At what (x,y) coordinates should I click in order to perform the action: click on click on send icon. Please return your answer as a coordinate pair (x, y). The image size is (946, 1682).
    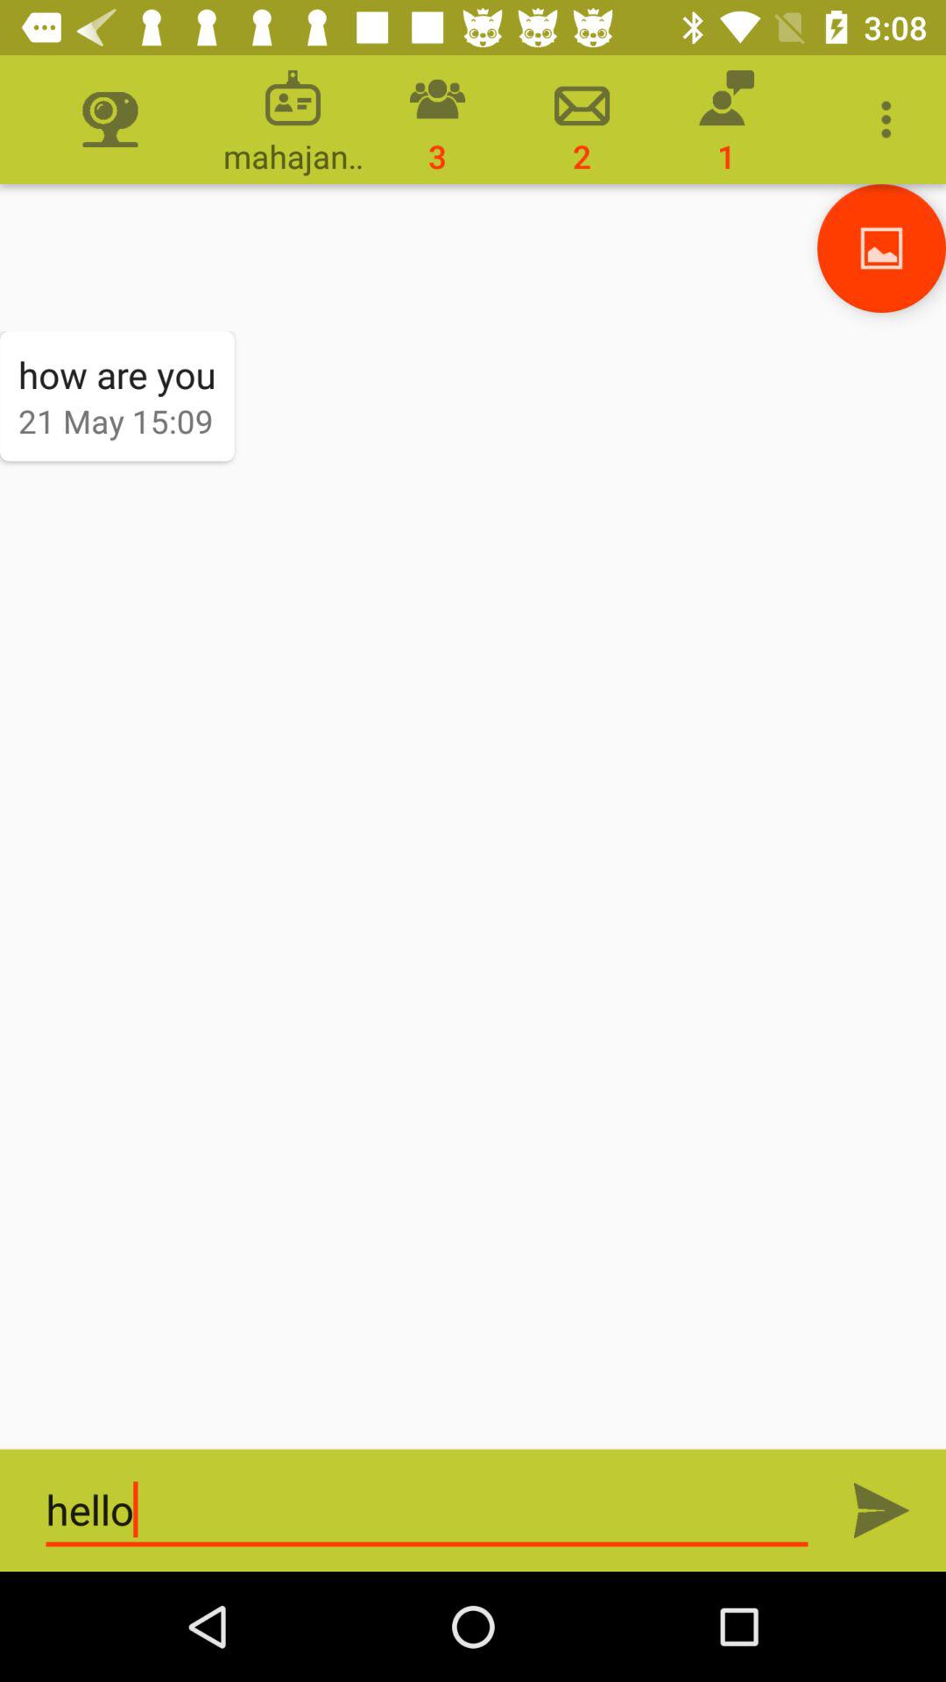
    Looking at the image, I should click on (881, 1510).